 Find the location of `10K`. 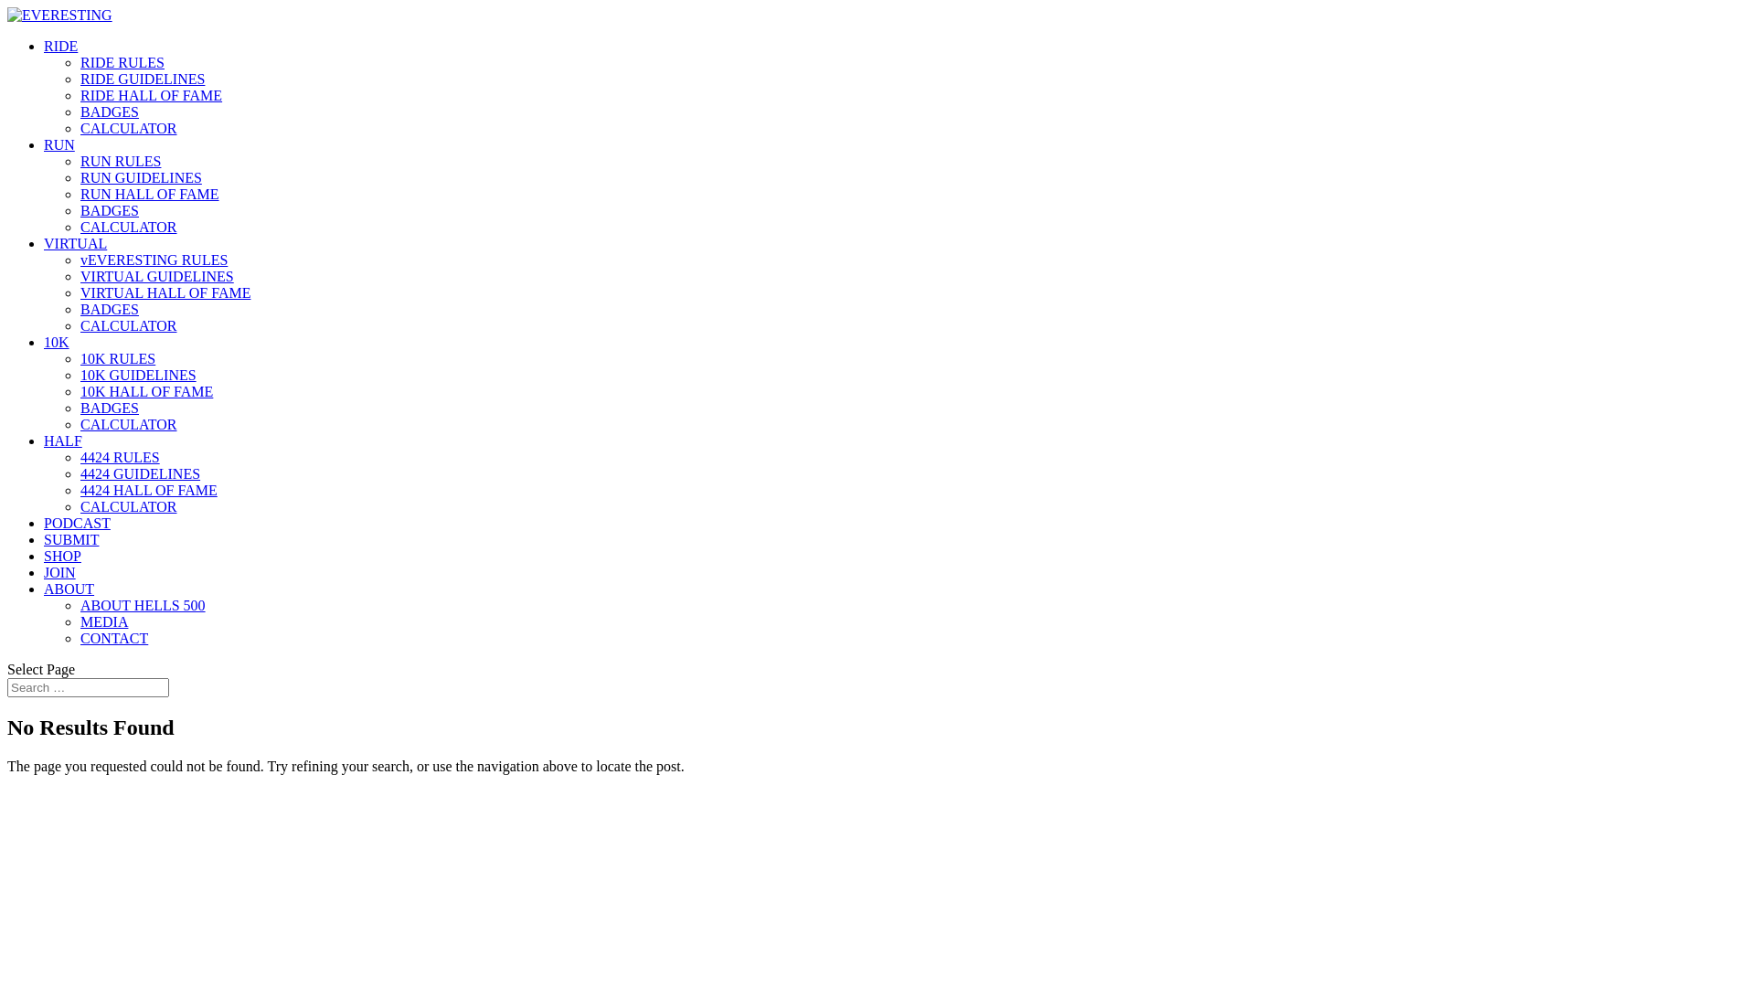

10K is located at coordinates (57, 342).